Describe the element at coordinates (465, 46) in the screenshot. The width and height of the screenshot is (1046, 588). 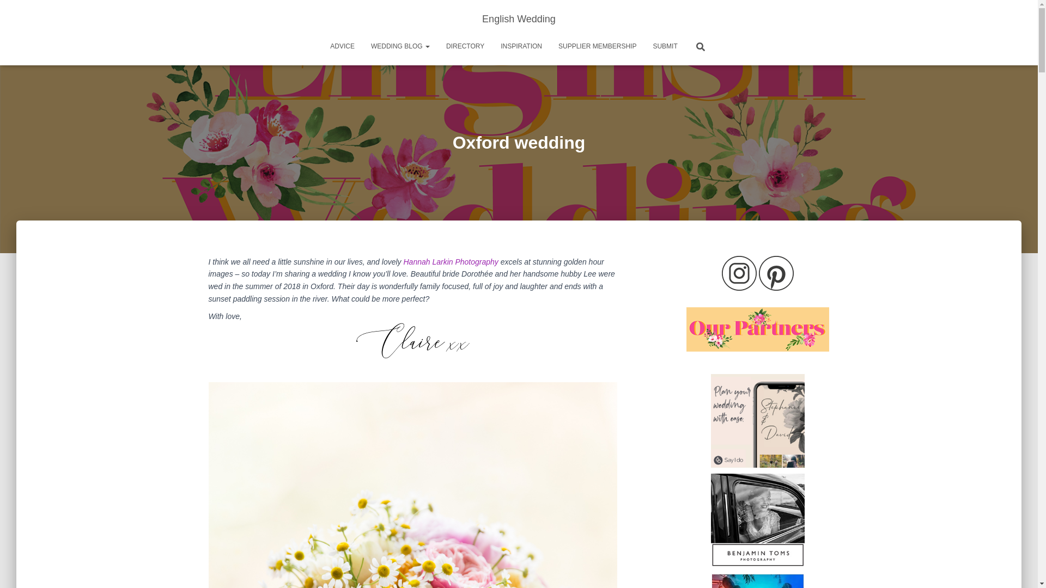
I see `Directory` at that location.